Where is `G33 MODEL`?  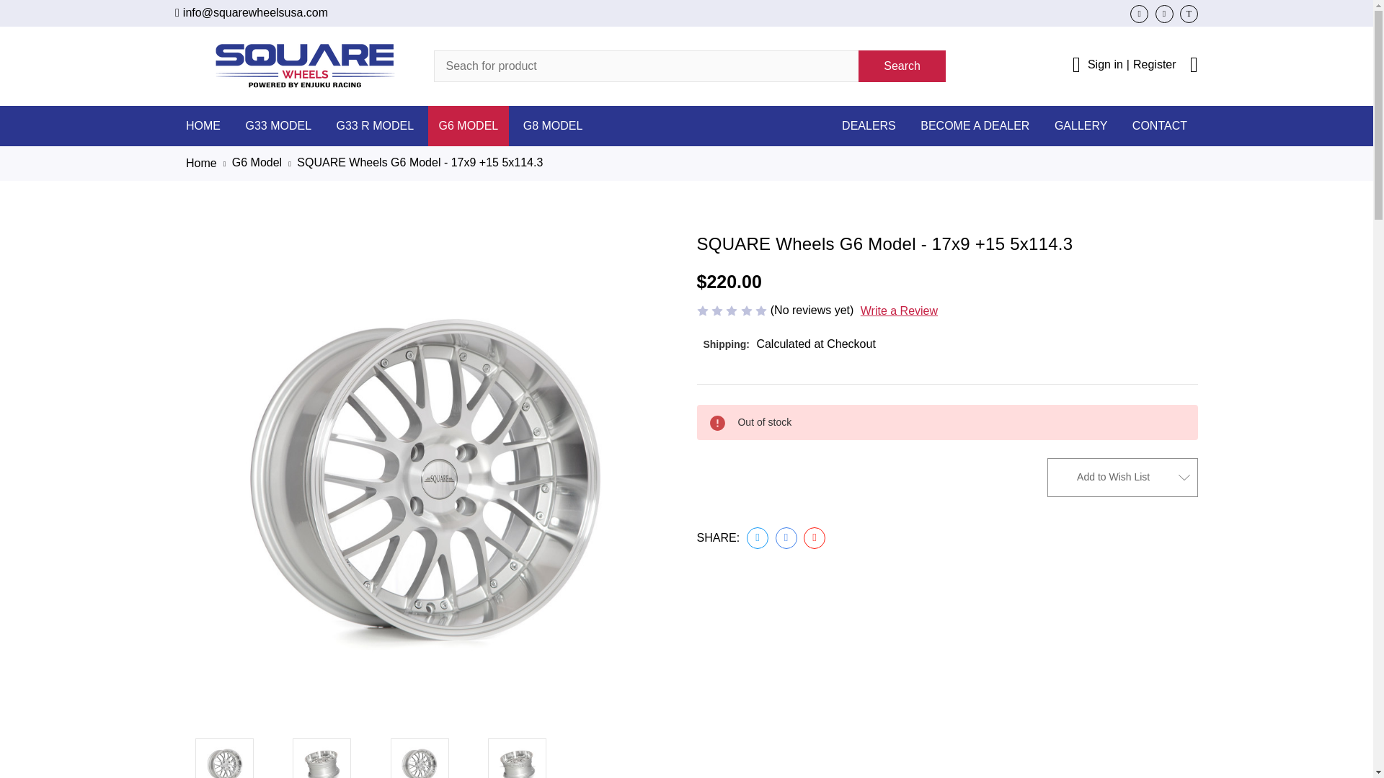 G33 MODEL is located at coordinates (278, 125).